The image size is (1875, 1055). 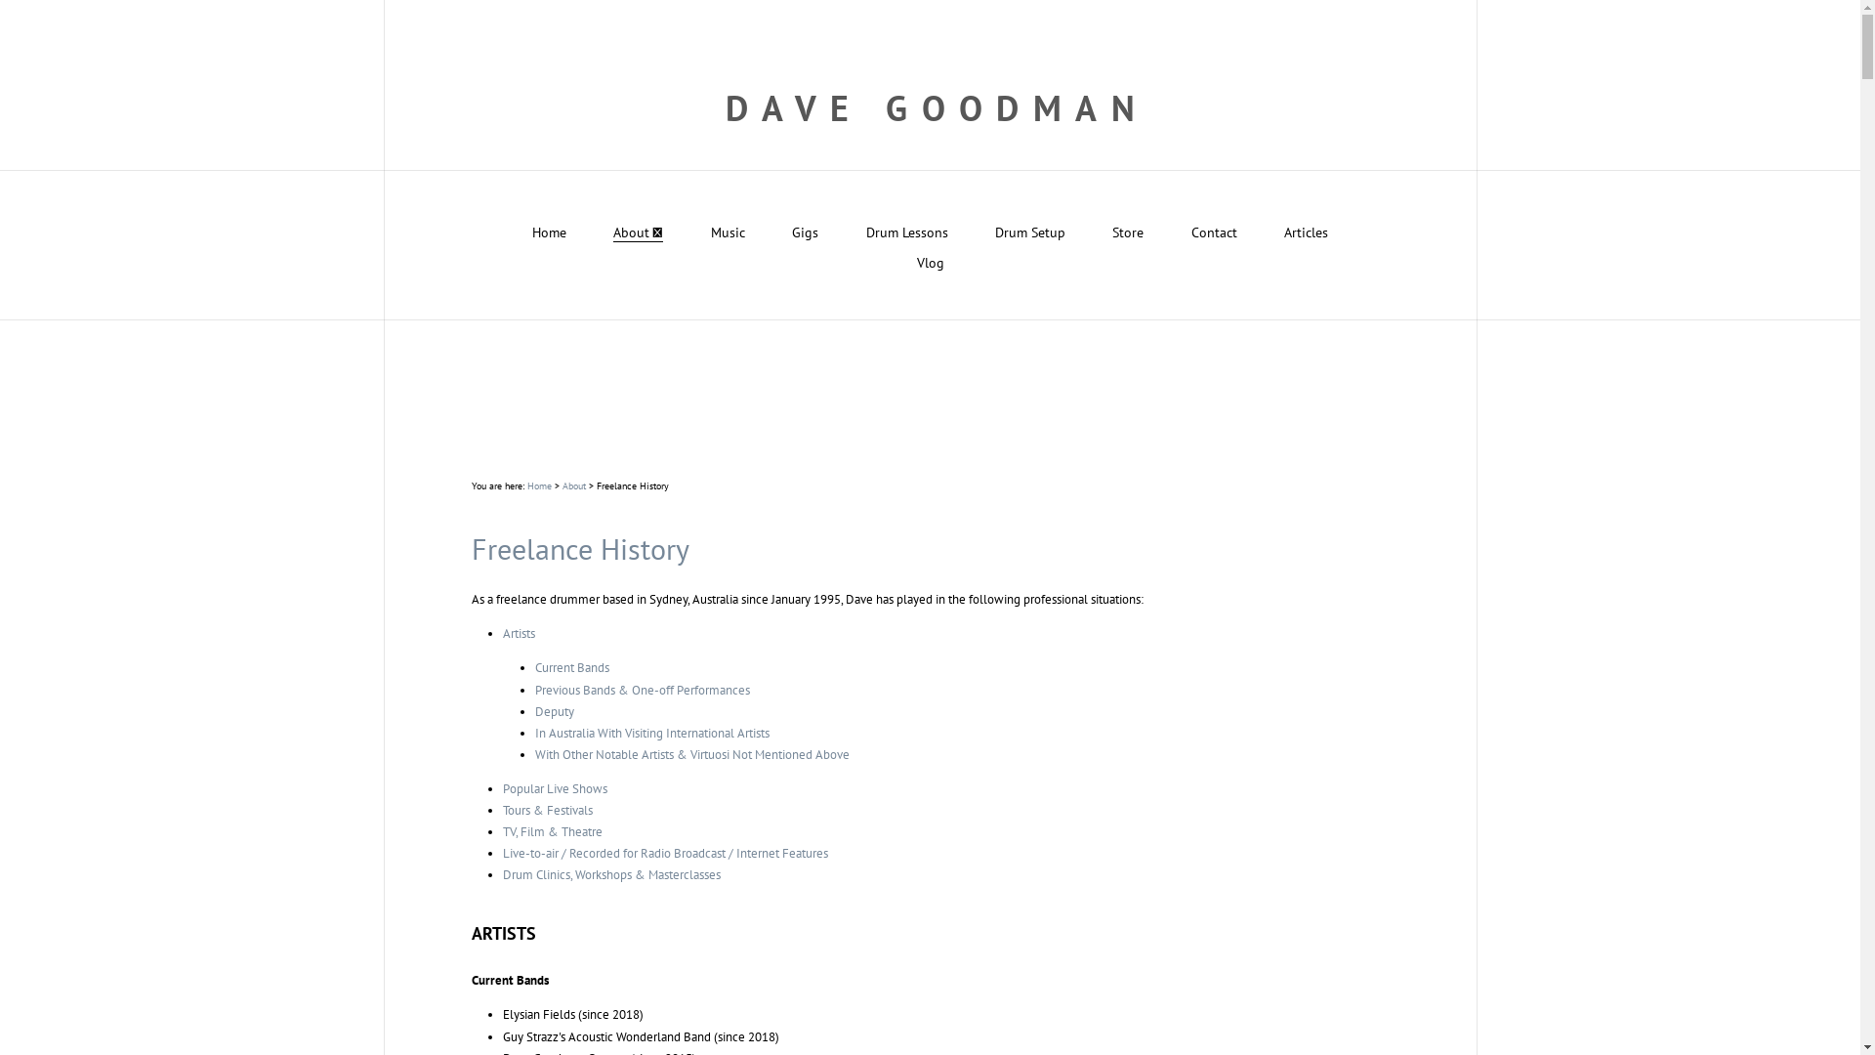 What do you see at coordinates (549, 232) in the screenshot?
I see `Home` at bounding box center [549, 232].